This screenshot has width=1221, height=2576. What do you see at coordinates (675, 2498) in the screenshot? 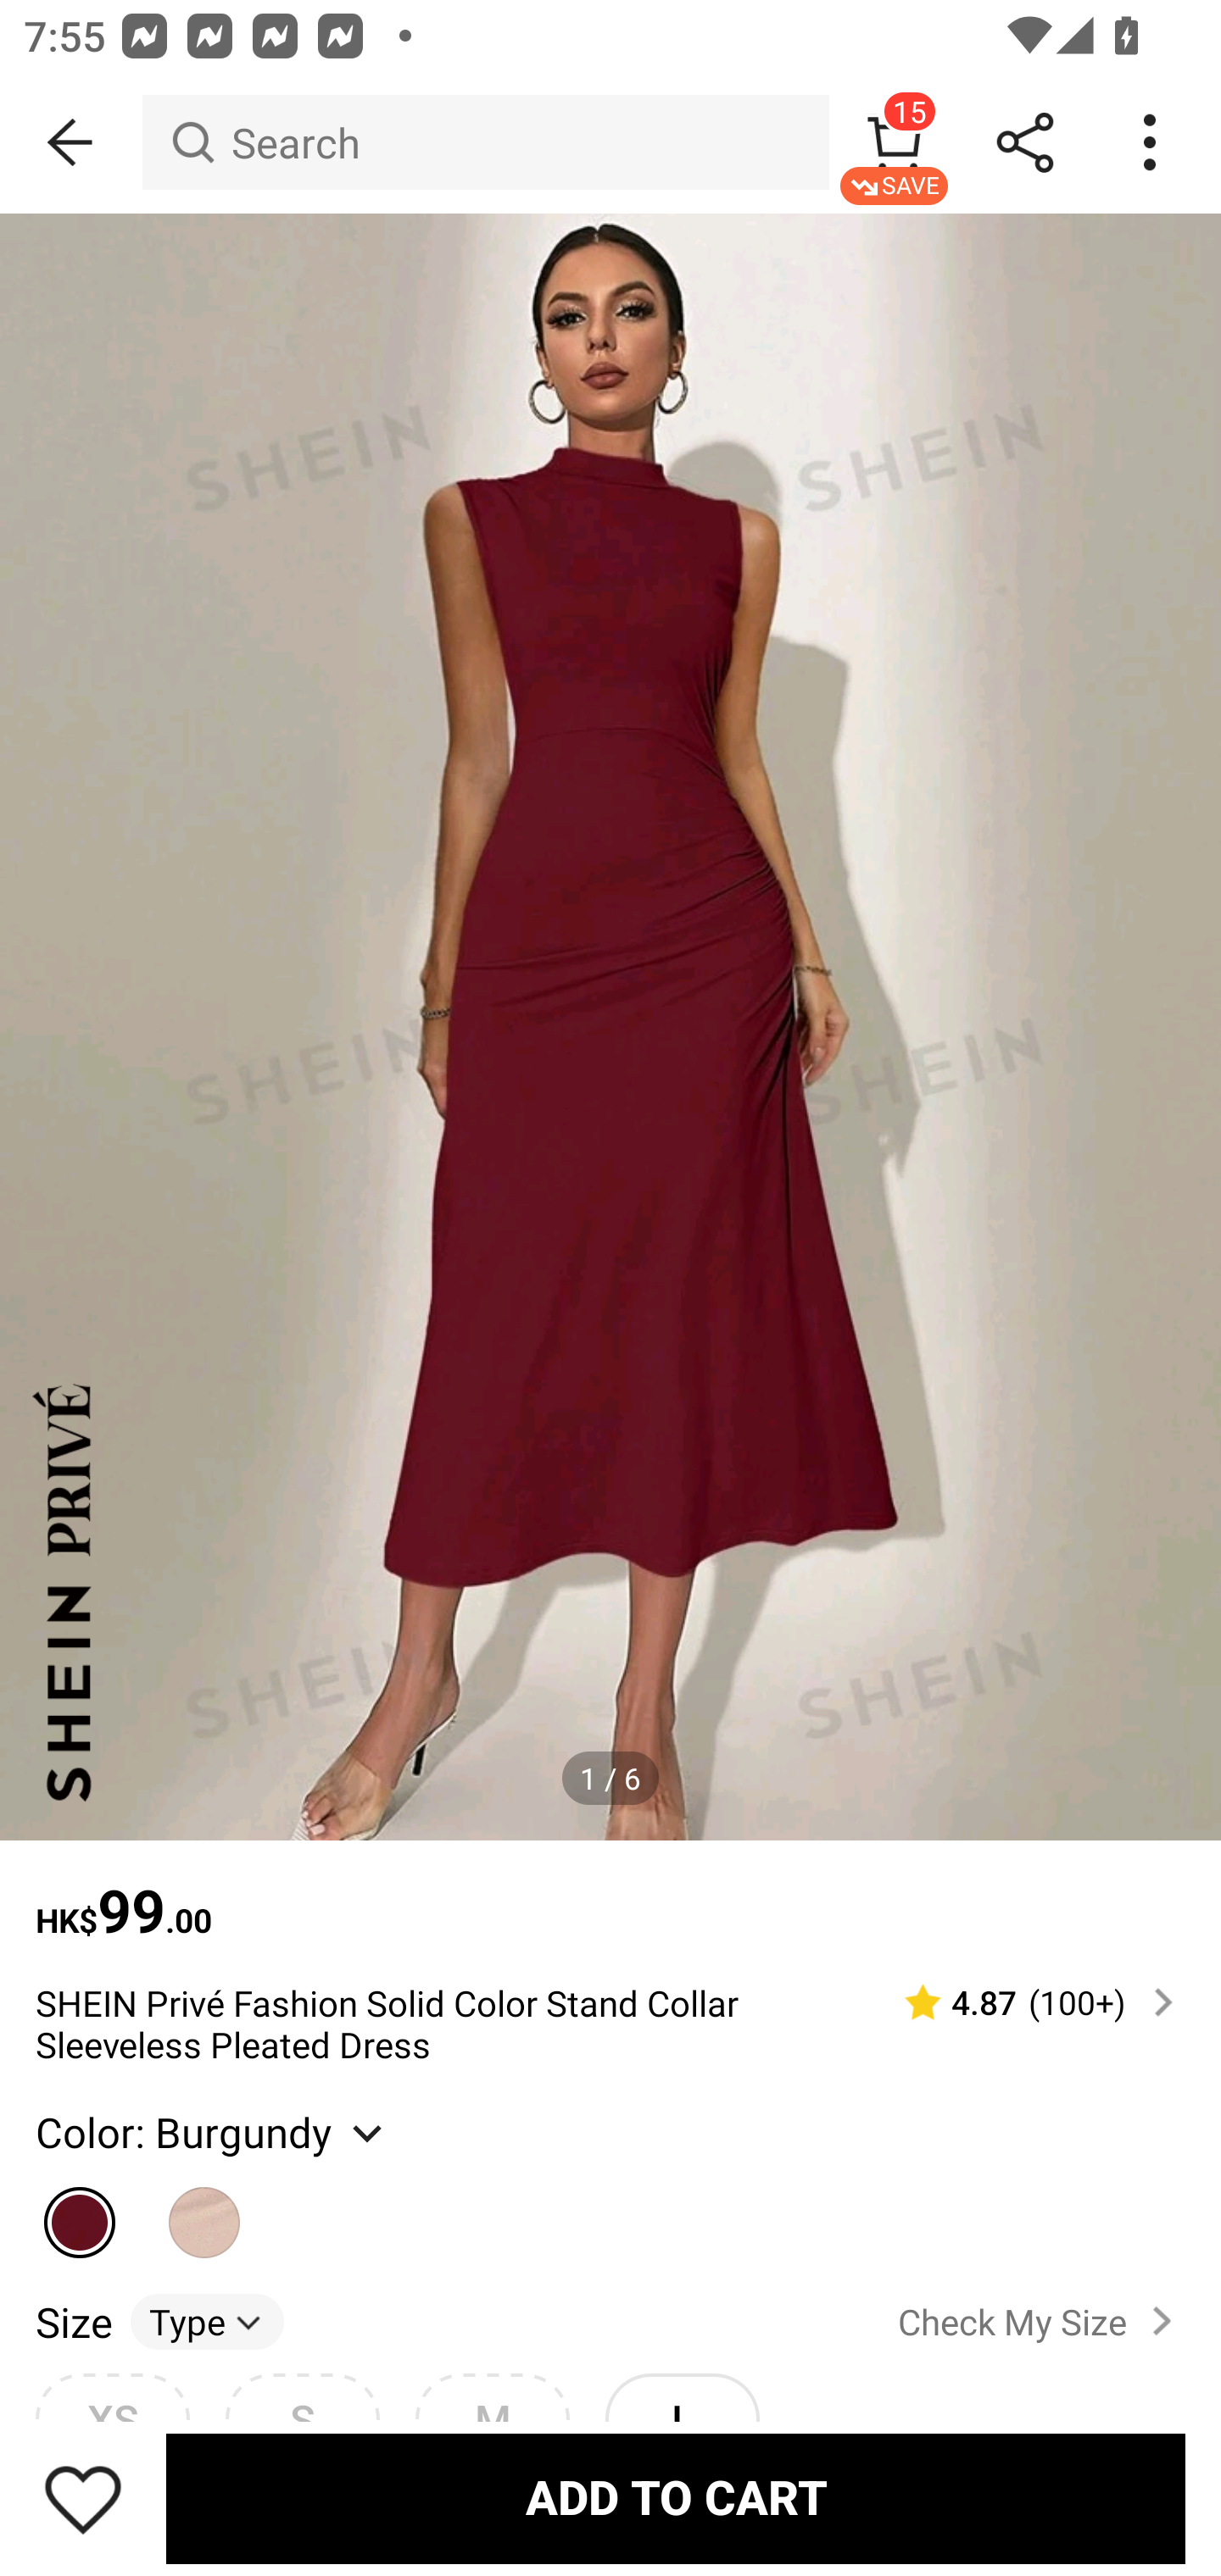
I see `ADD TO CART` at bounding box center [675, 2498].